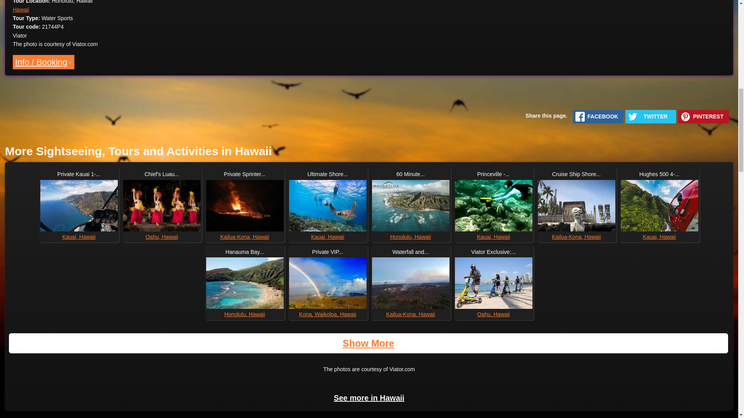  Describe the element at coordinates (493, 314) in the screenshot. I see `Oahu, Hawaii` at that location.